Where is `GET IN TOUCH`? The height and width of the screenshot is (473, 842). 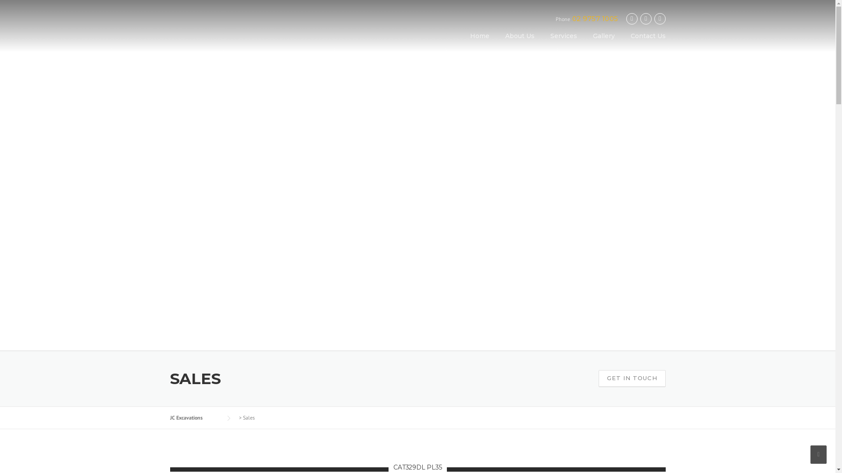
GET IN TOUCH is located at coordinates (631, 378).